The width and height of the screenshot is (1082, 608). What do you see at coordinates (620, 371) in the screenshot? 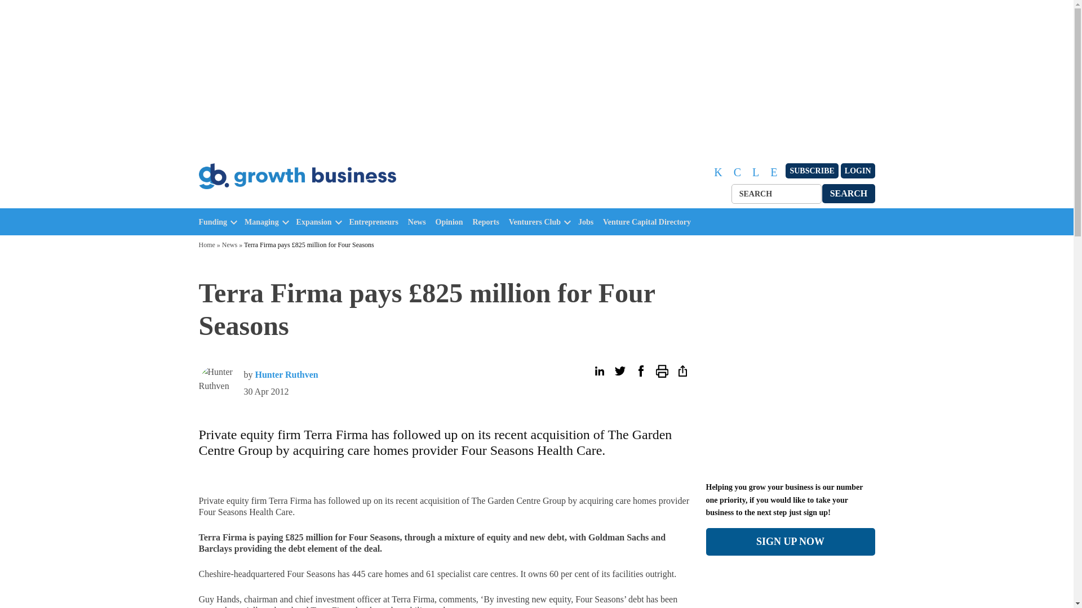
I see `Tweet this article` at bounding box center [620, 371].